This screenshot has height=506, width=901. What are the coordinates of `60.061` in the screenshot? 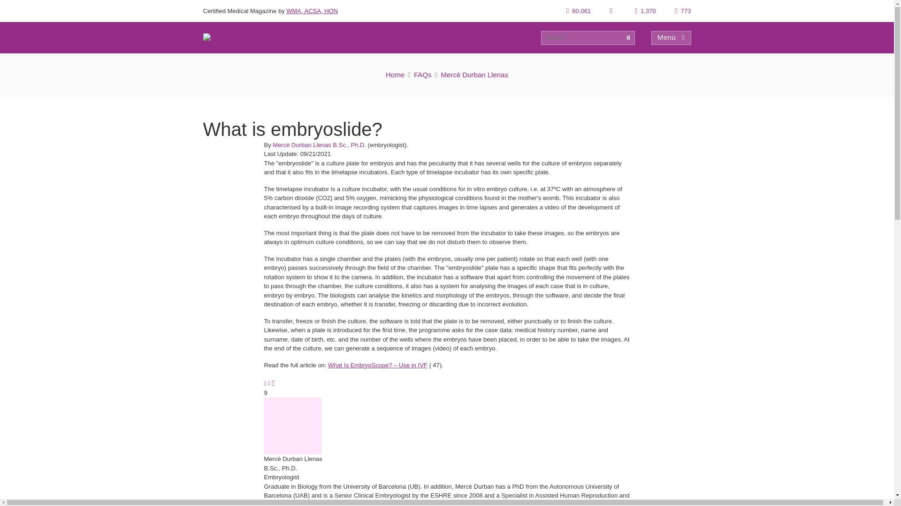 It's located at (579, 11).